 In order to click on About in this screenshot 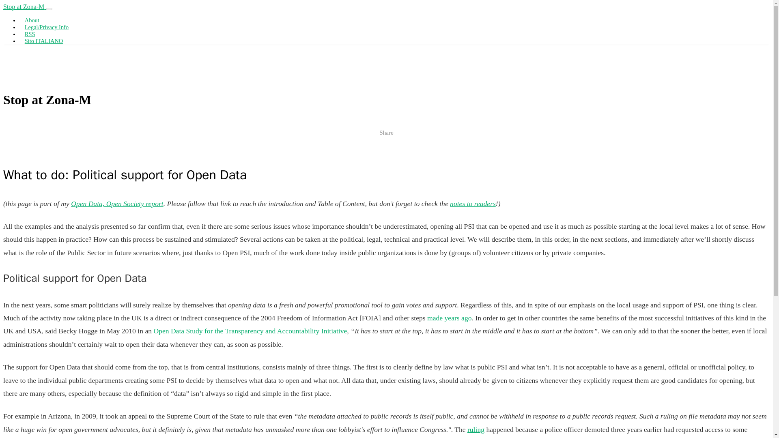, I will do `click(32, 20)`.